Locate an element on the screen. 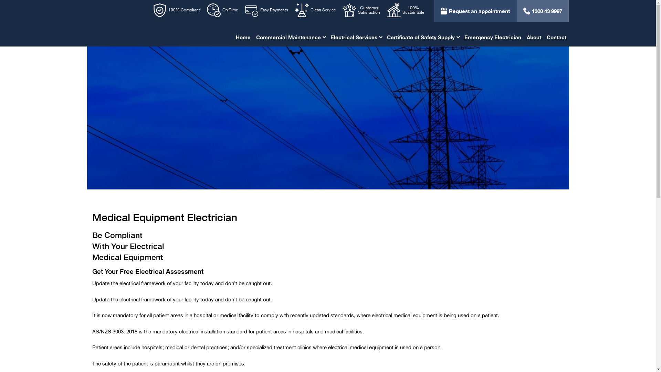 Image resolution: width=661 pixels, height=372 pixels. Emergency Electrician is located at coordinates (492, 37).